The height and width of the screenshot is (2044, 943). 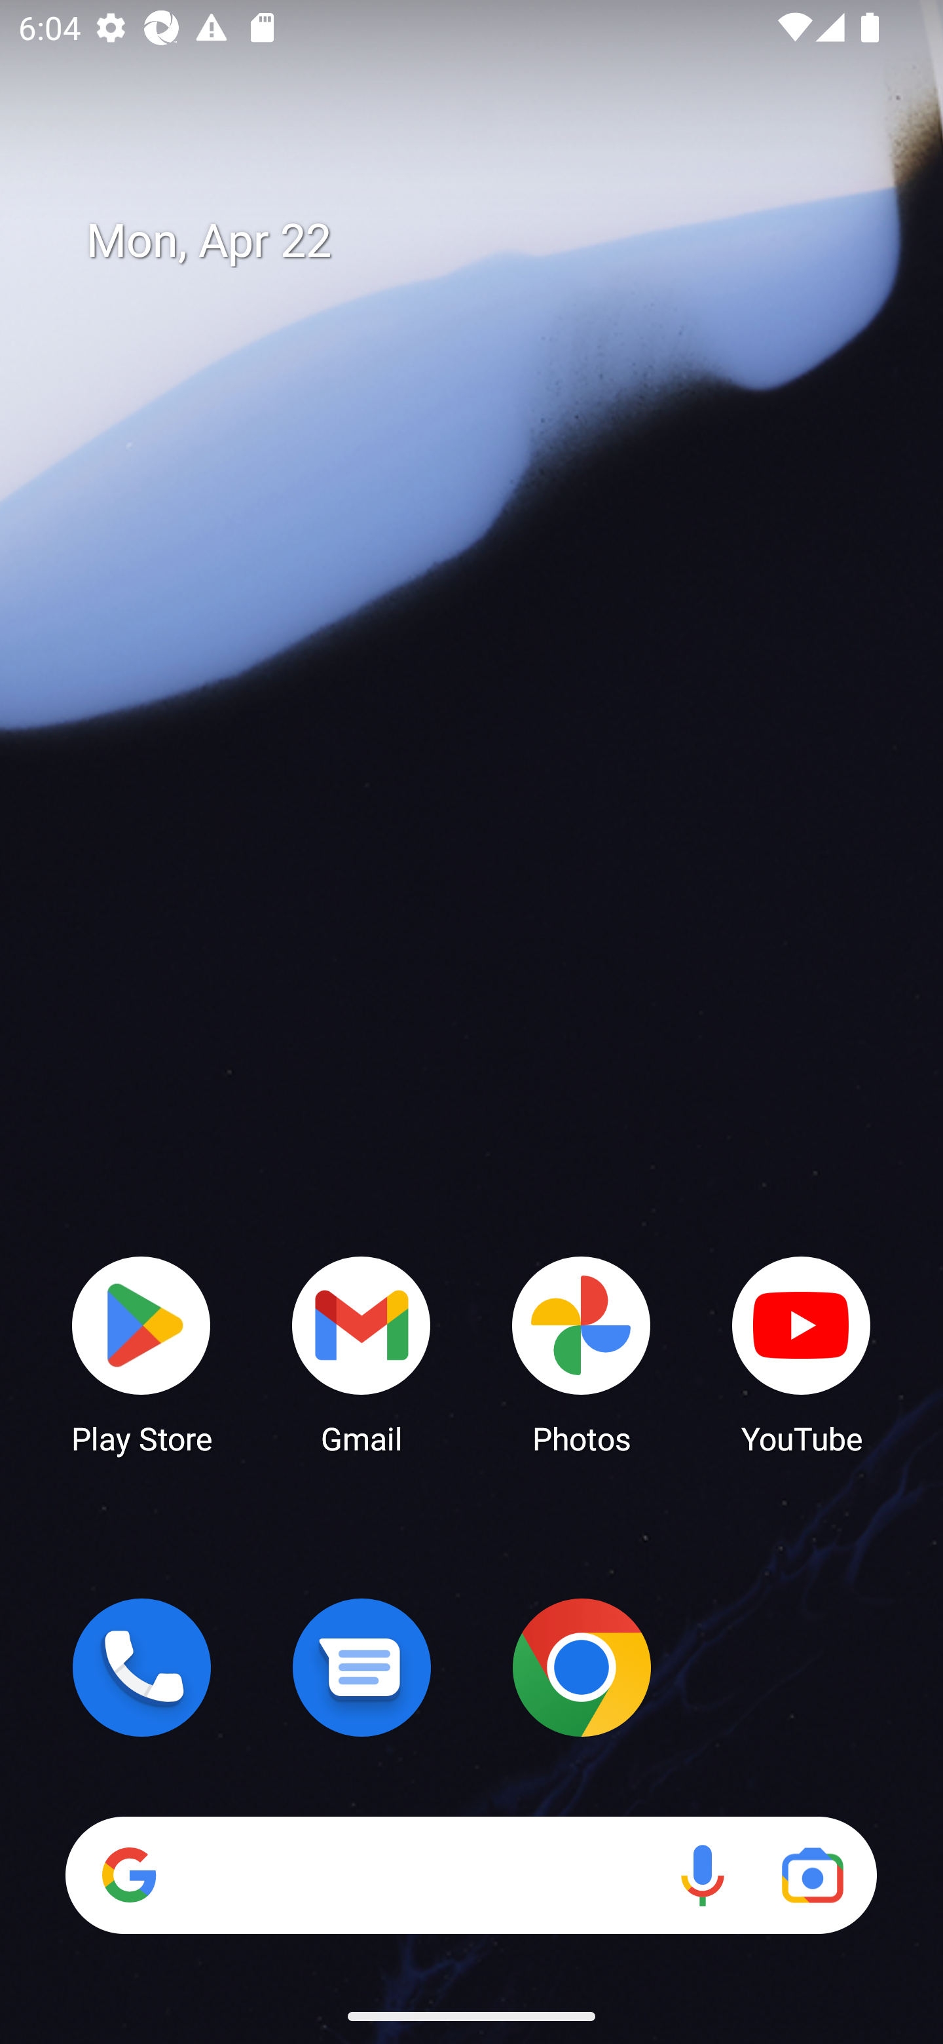 I want to click on Voice search, so click(x=702, y=1875).